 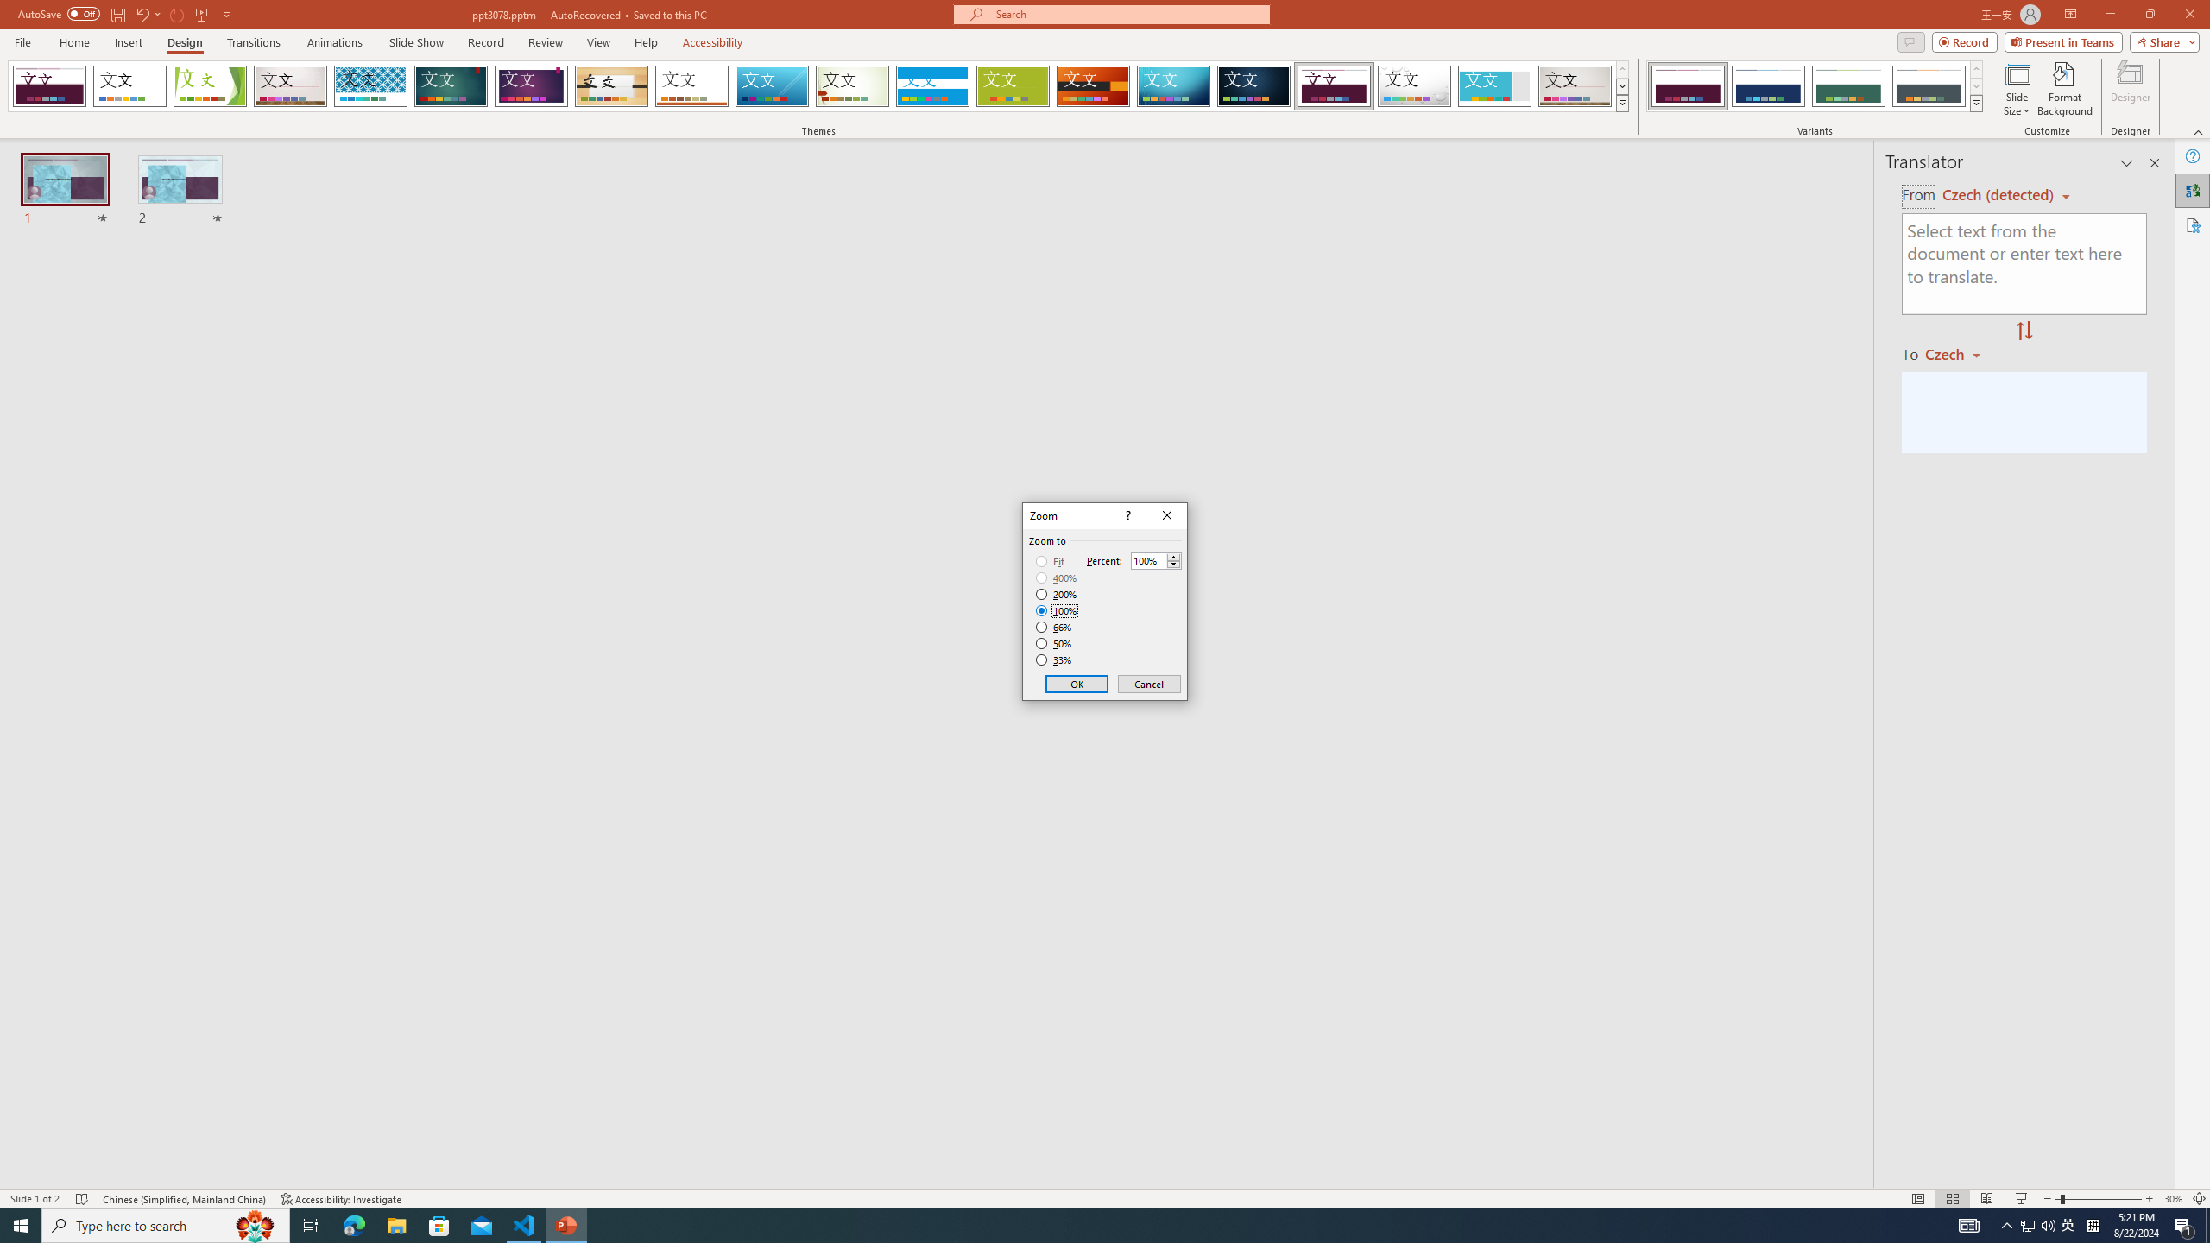 What do you see at coordinates (1621, 103) in the screenshot?
I see `Themes` at bounding box center [1621, 103].